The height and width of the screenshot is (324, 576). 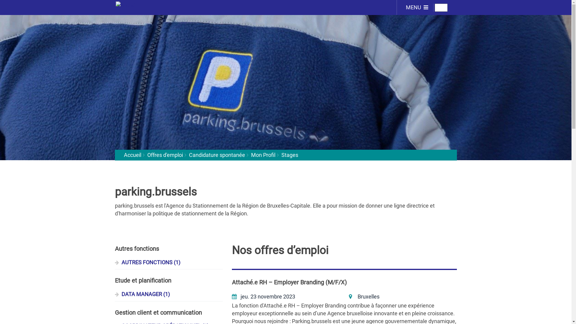 What do you see at coordinates (286, 80) in the screenshot?
I see `Werken bij parking.brussels_jobs` at bounding box center [286, 80].